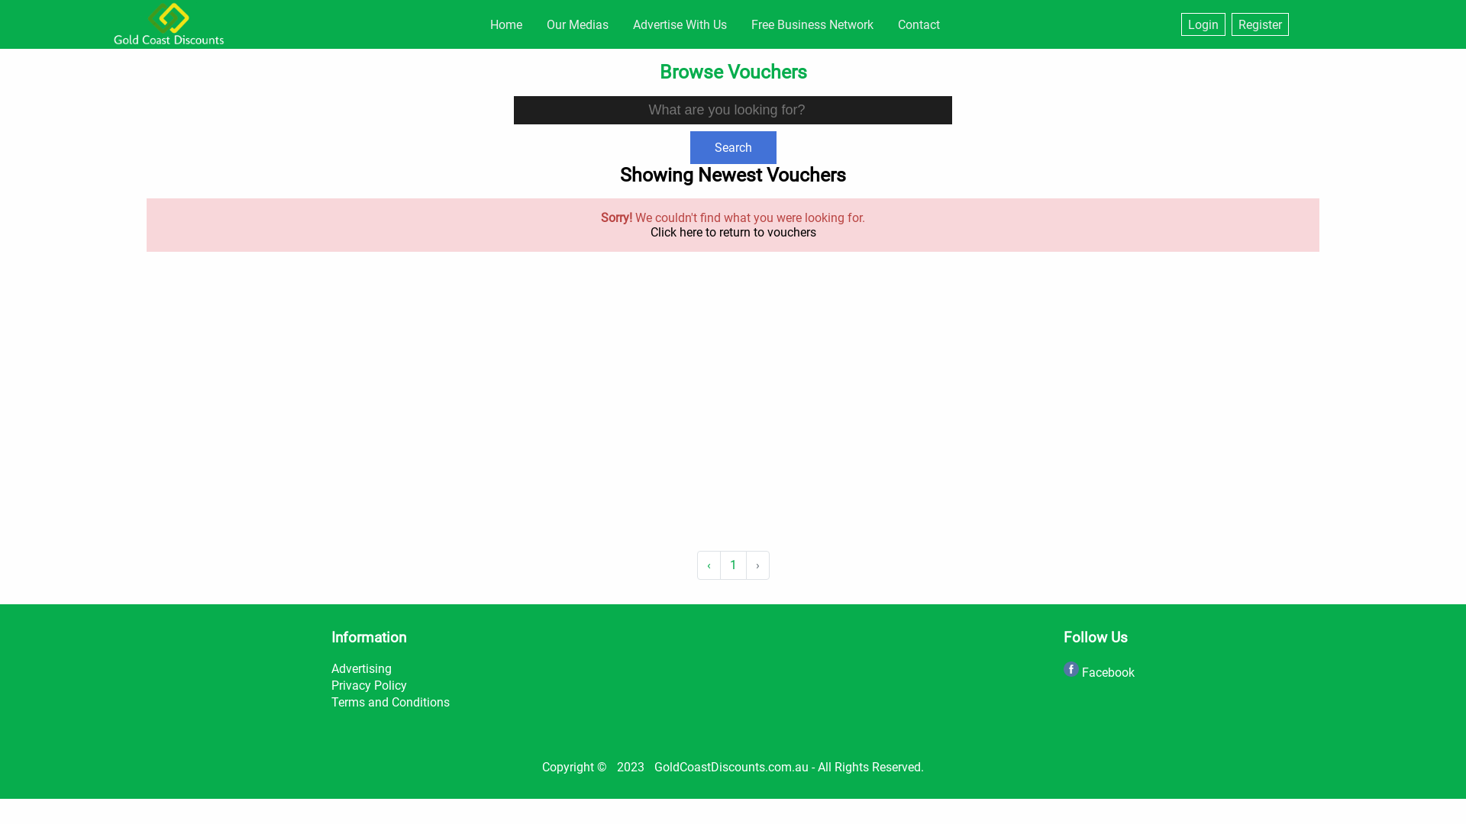  I want to click on Facebook, so click(1099, 673).